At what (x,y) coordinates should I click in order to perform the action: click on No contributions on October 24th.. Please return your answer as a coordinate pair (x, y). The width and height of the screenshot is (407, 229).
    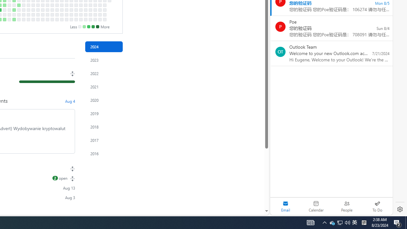
    Looking at the image, I should click on (62, 10).